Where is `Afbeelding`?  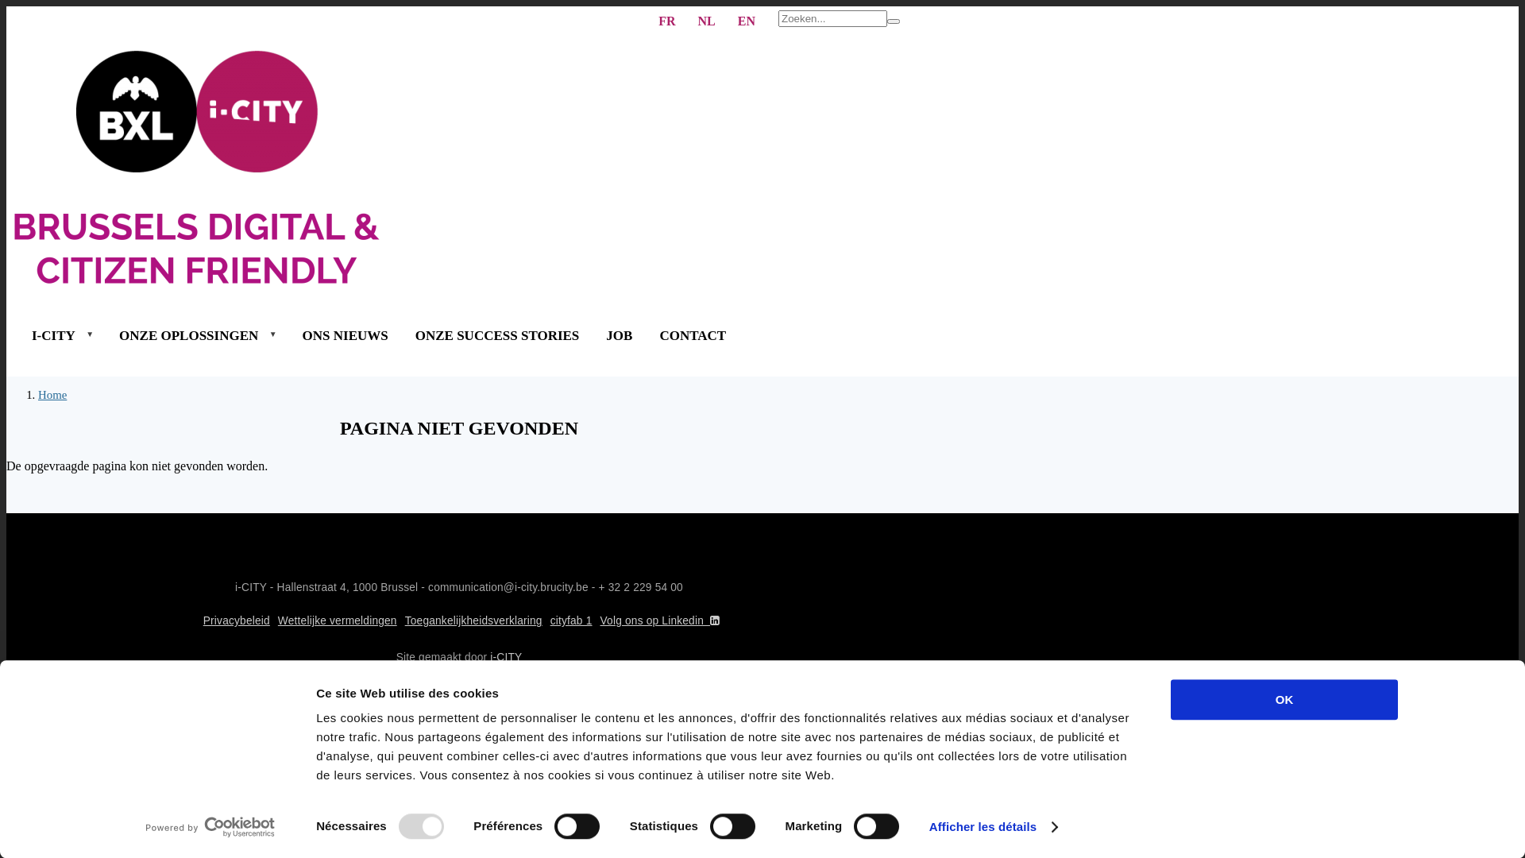
Afbeelding is located at coordinates (459, 168).